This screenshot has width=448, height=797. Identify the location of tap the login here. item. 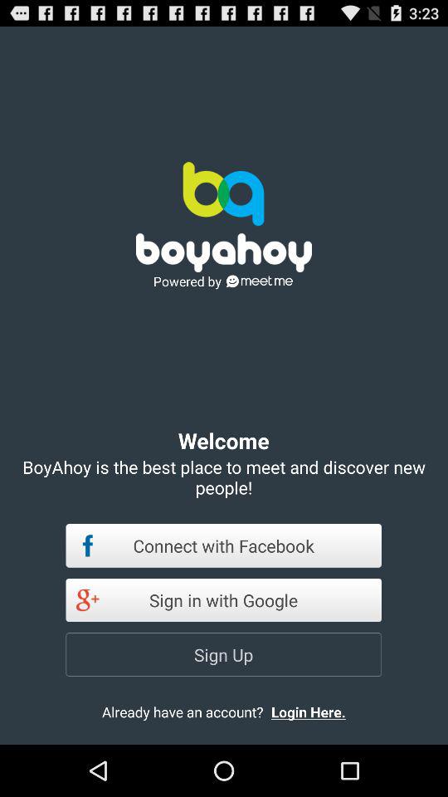
(322, 711).